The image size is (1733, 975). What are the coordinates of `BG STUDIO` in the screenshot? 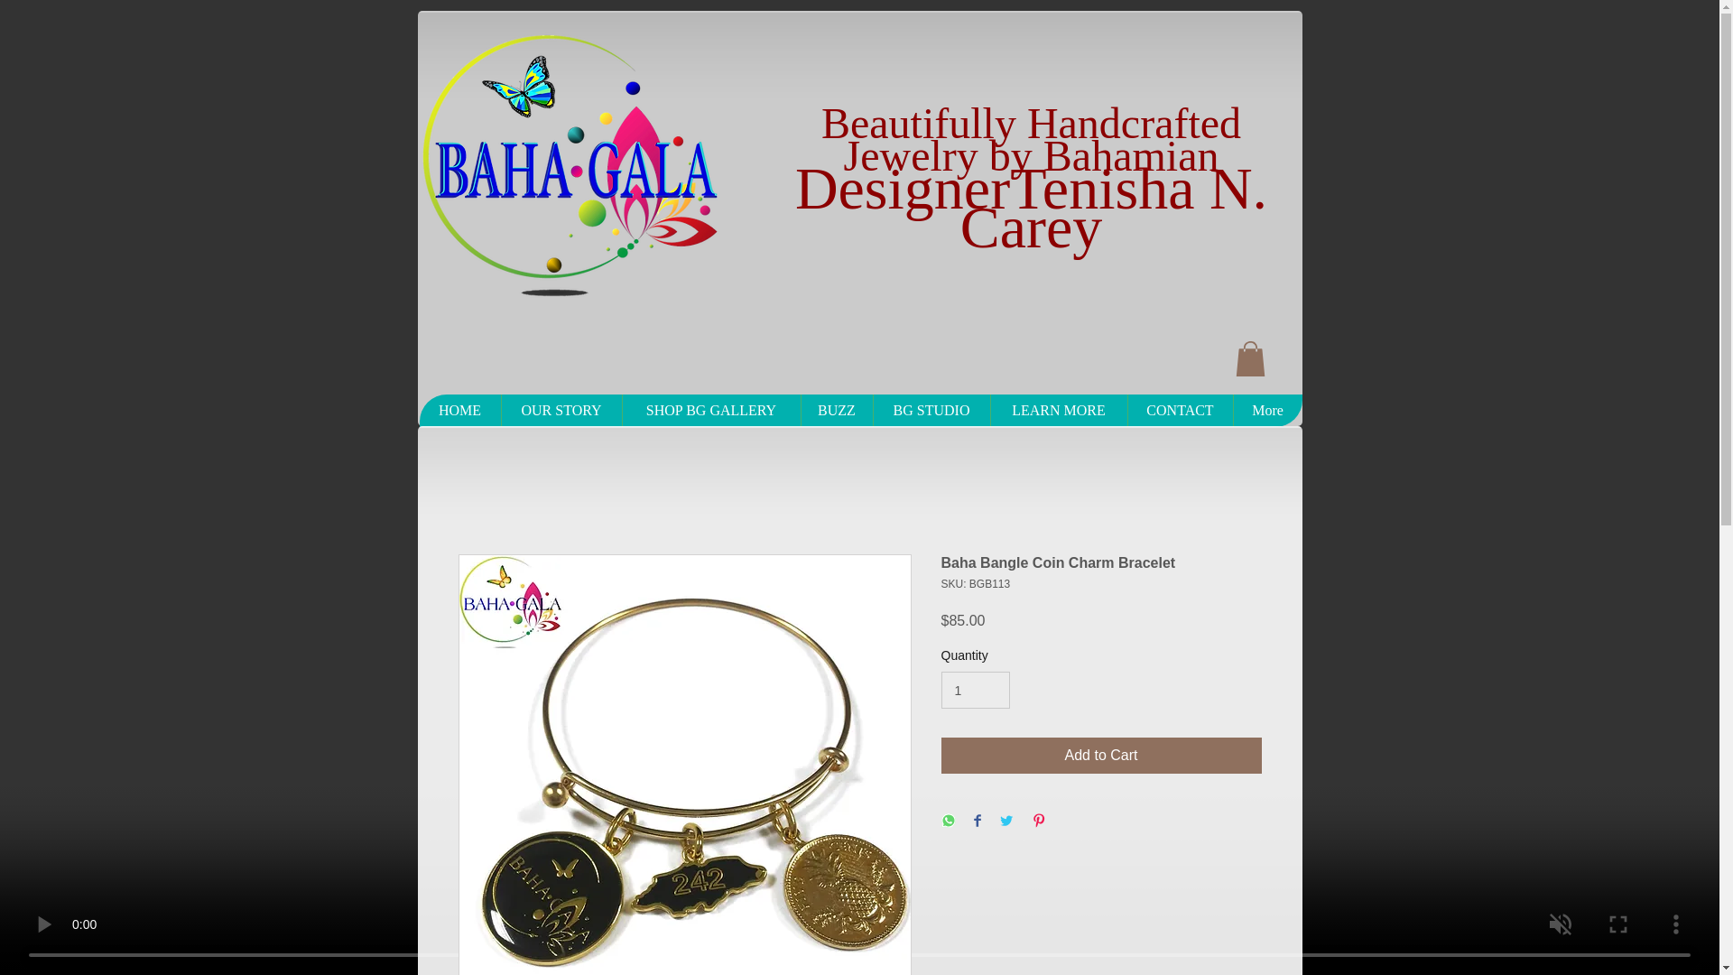 It's located at (930, 411).